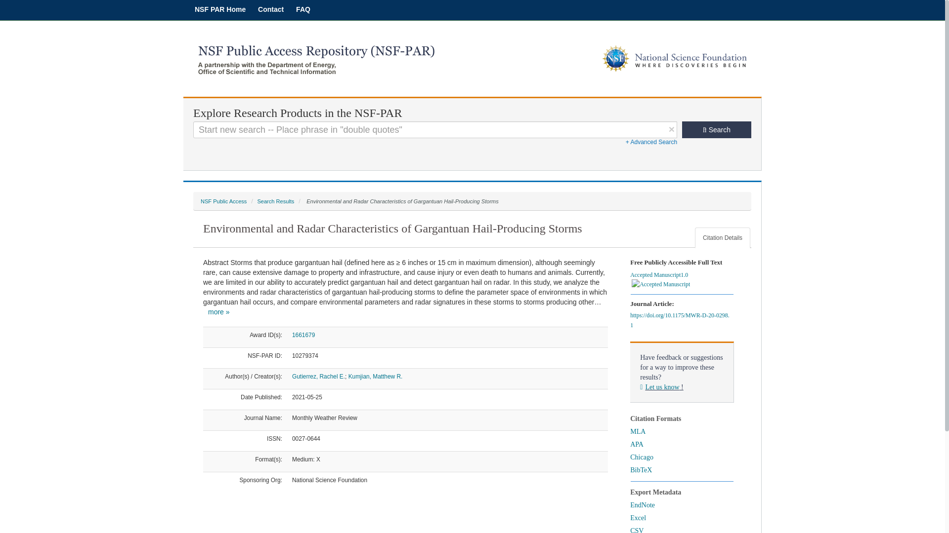 The image size is (949, 533). Describe the element at coordinates (717, 129) in the screenshot. I see `Search` at that location.